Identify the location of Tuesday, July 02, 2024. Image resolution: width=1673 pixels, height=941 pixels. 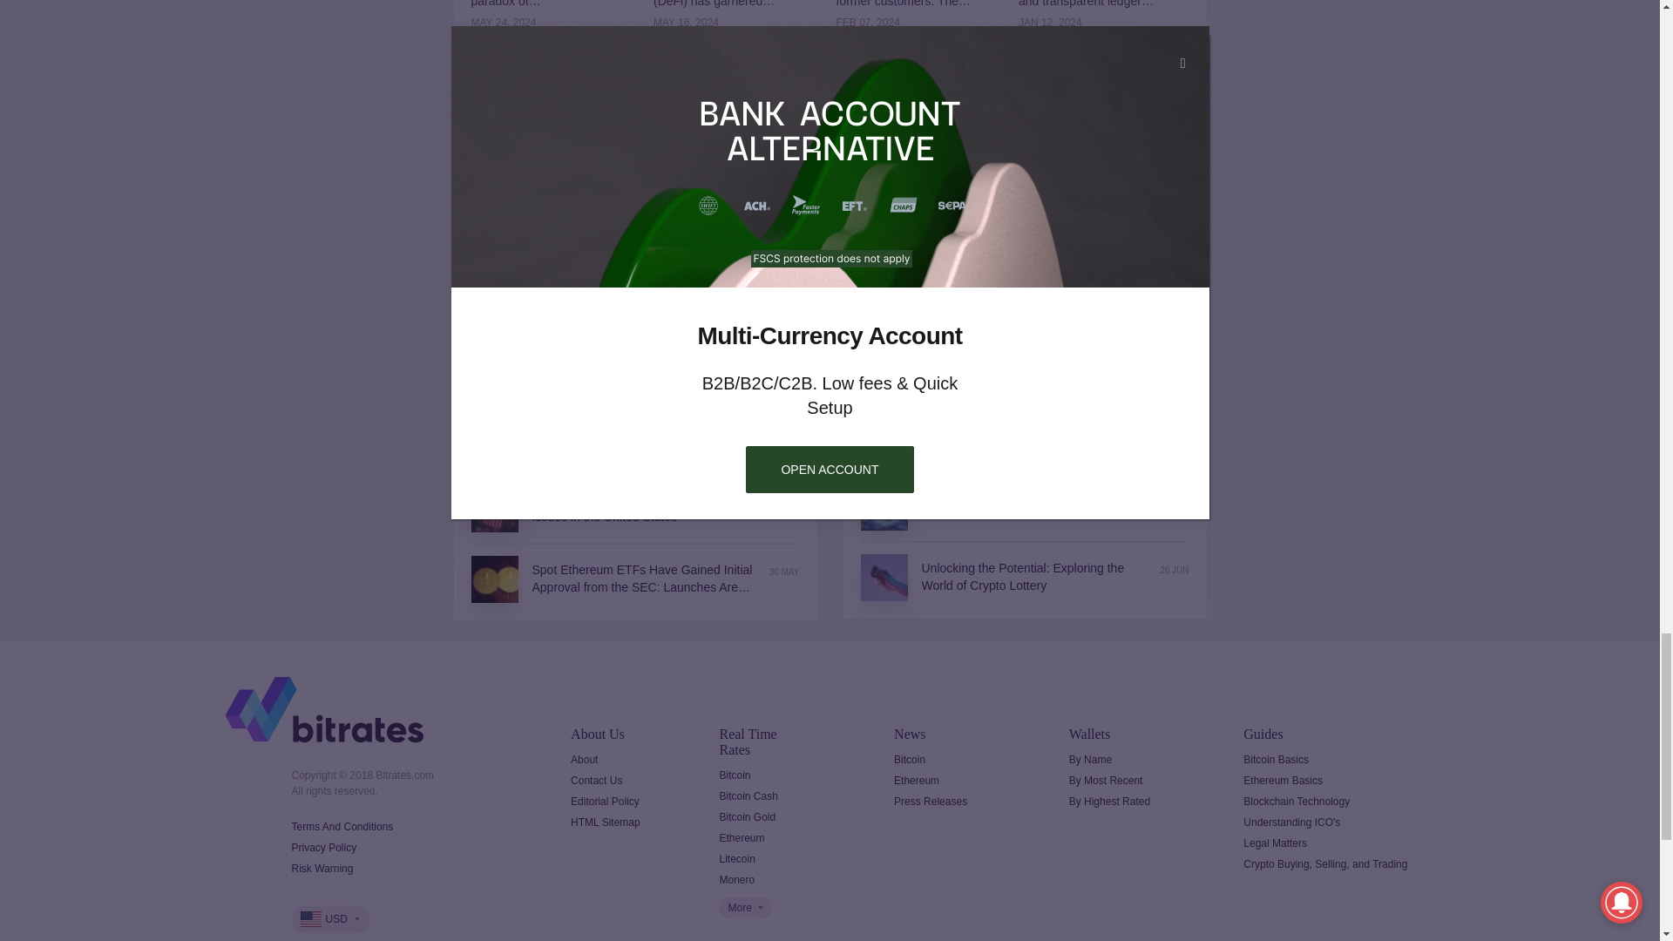
(1176, 288).